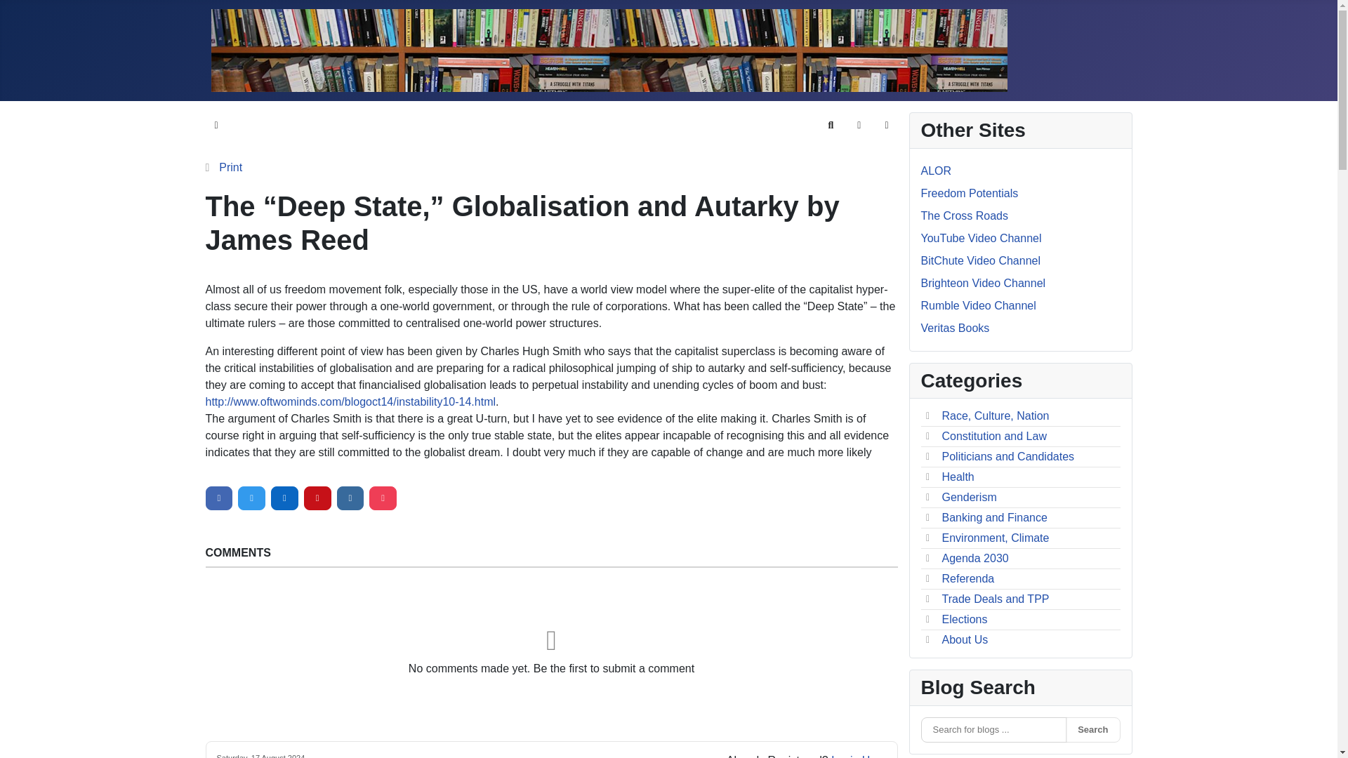 This screenshot has height=758, width=1348. I want to click on The Cross Roads, so click(965, 216).